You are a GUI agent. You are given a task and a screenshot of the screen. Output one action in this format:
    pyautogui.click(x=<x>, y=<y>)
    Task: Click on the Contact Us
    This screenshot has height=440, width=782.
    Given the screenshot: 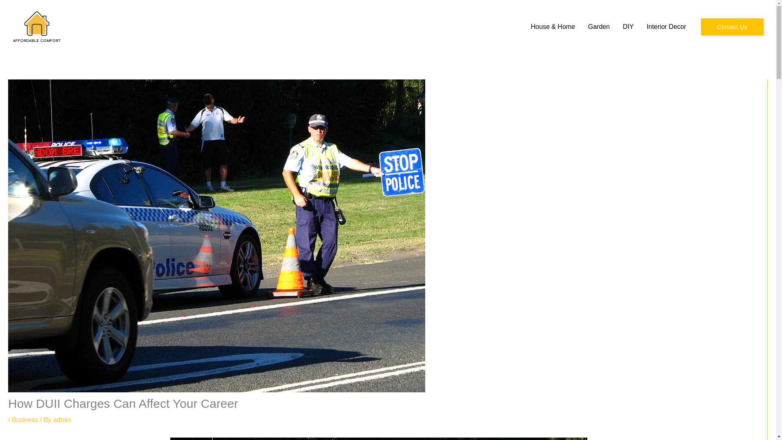 What is the action you would take?
    pyautogui.click(x=732, y=26)
    